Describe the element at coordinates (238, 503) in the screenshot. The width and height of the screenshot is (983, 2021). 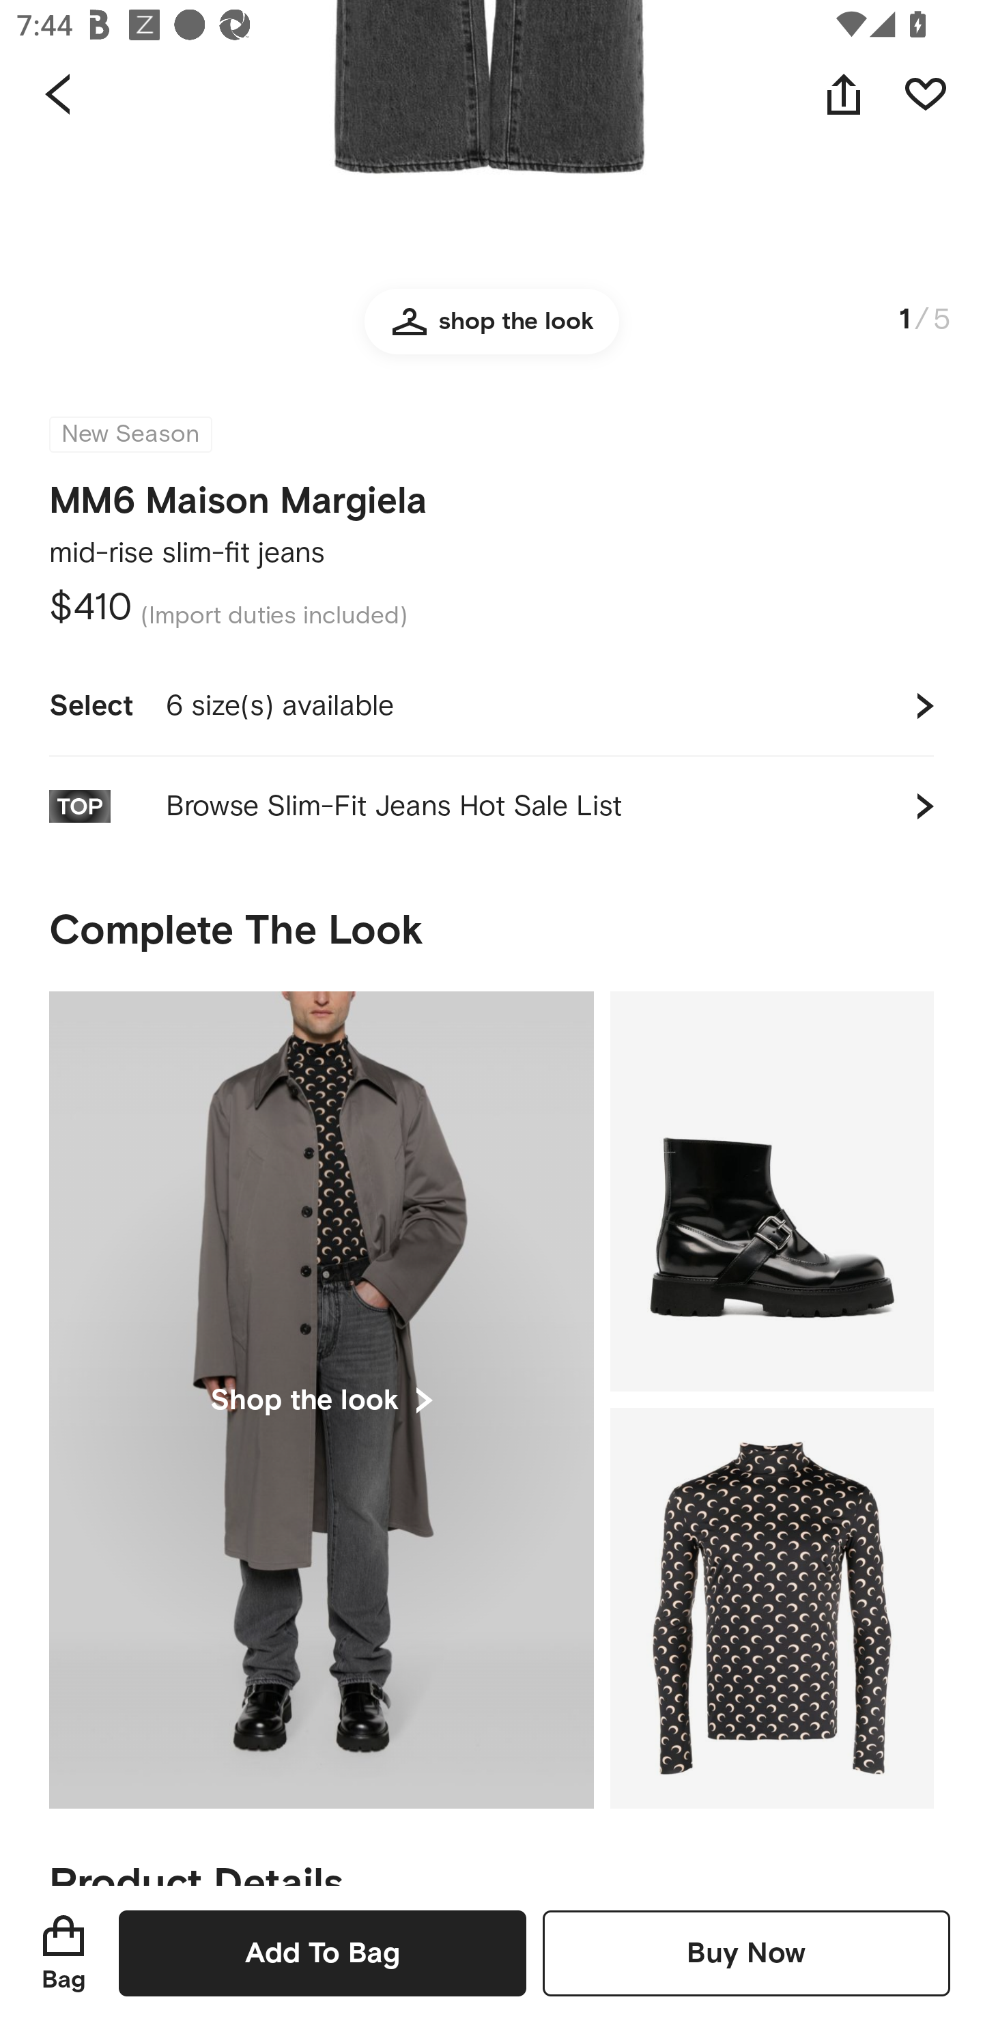
I see `MM6 Maison Margiela` at that location.